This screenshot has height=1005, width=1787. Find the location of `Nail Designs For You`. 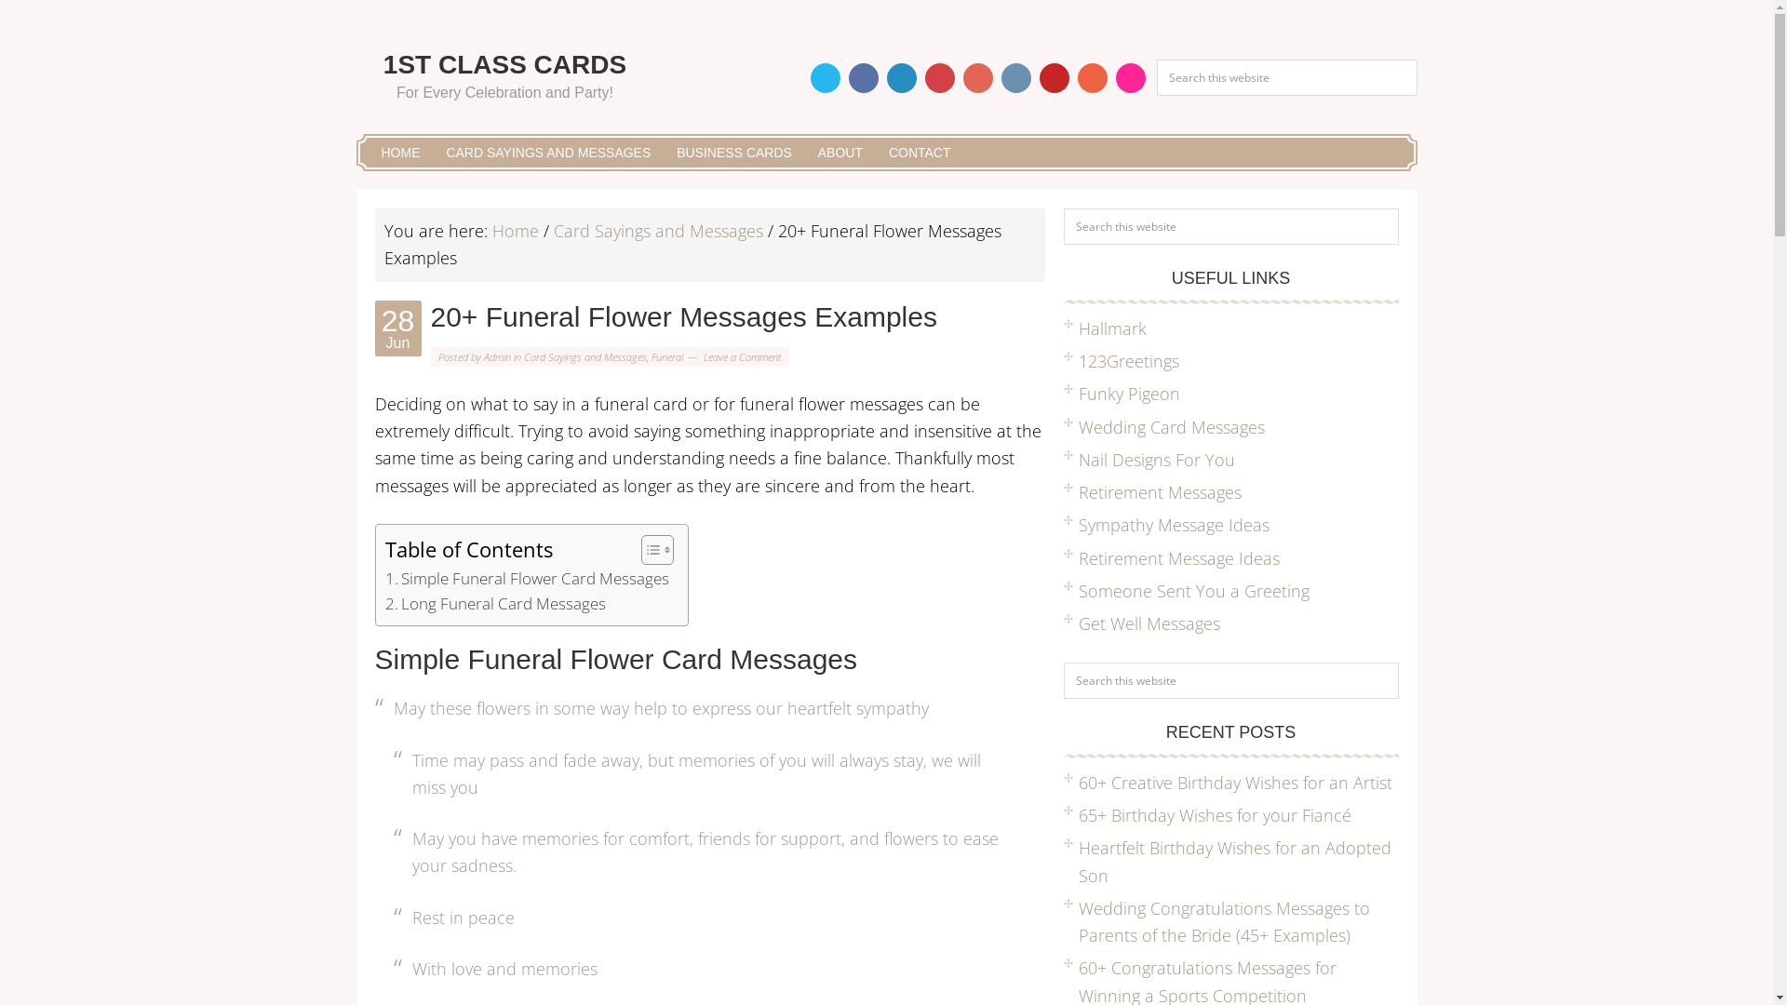

Nail Designs For You is located at coordinates (1156, 460).